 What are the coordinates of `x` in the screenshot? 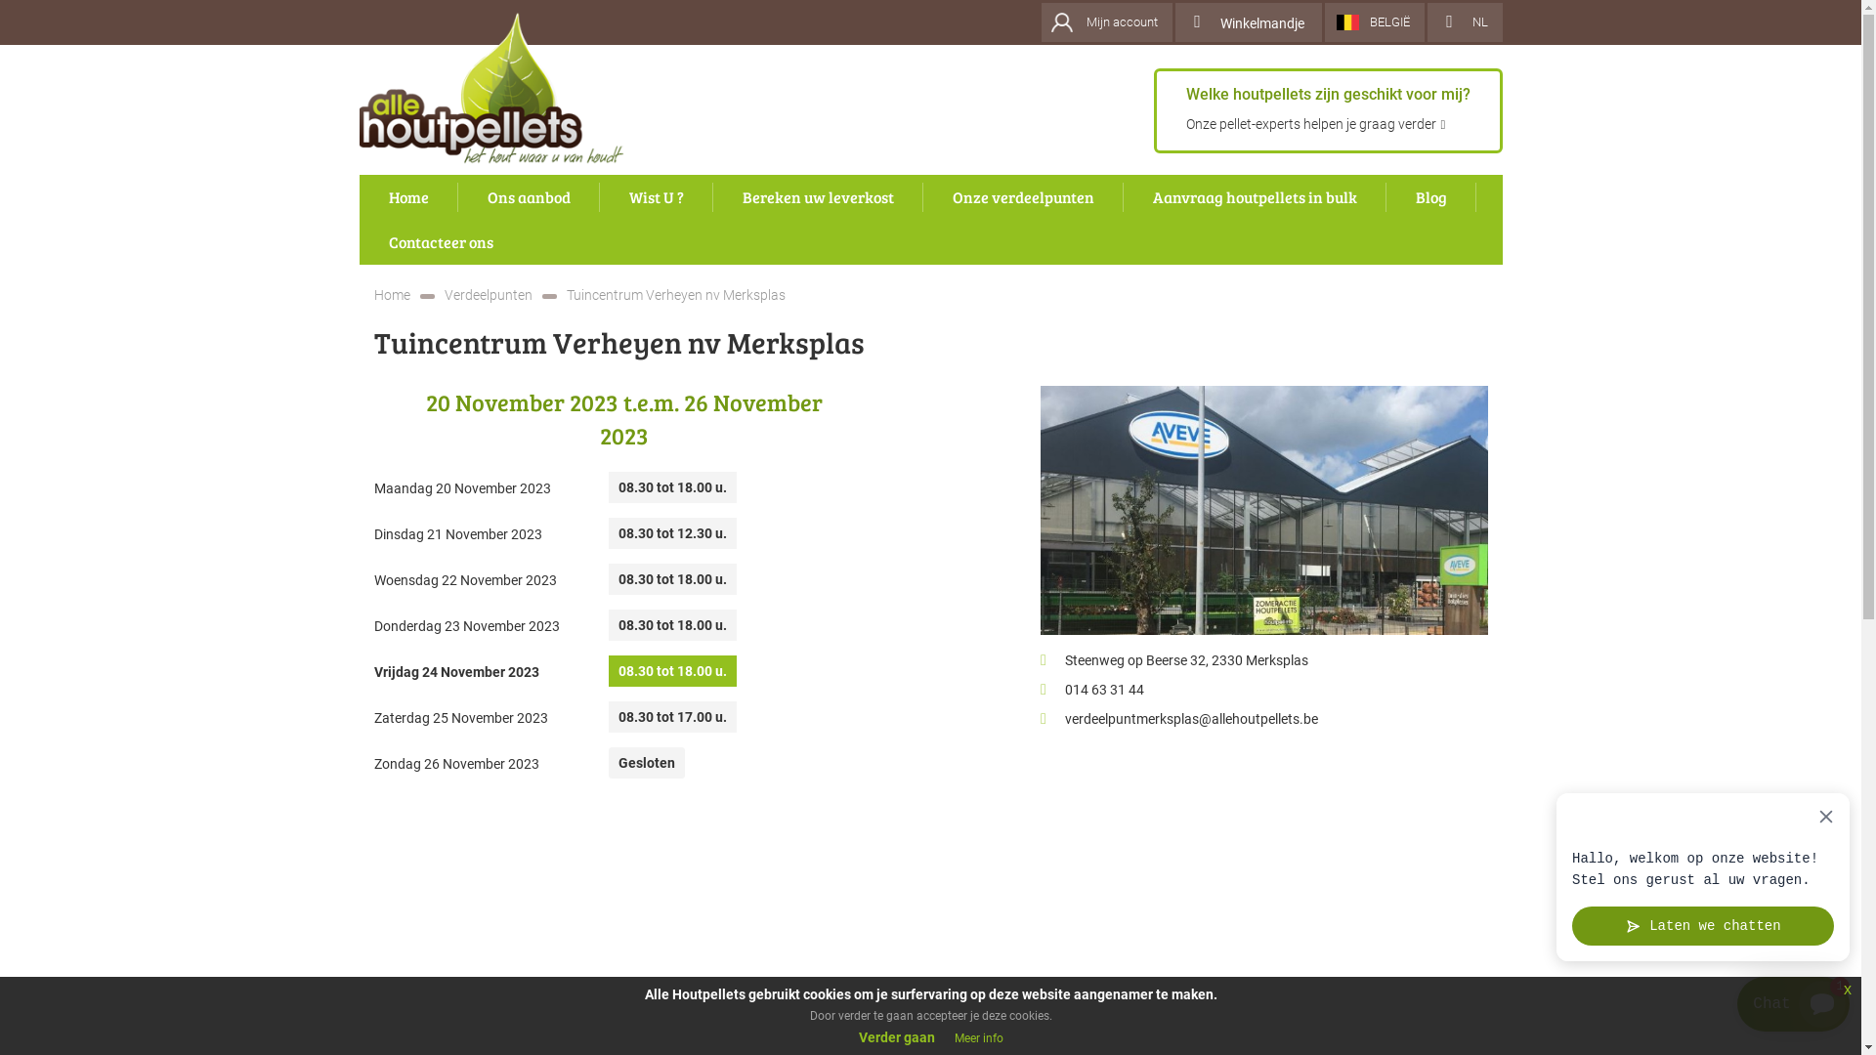 It's located at (1848, 990).